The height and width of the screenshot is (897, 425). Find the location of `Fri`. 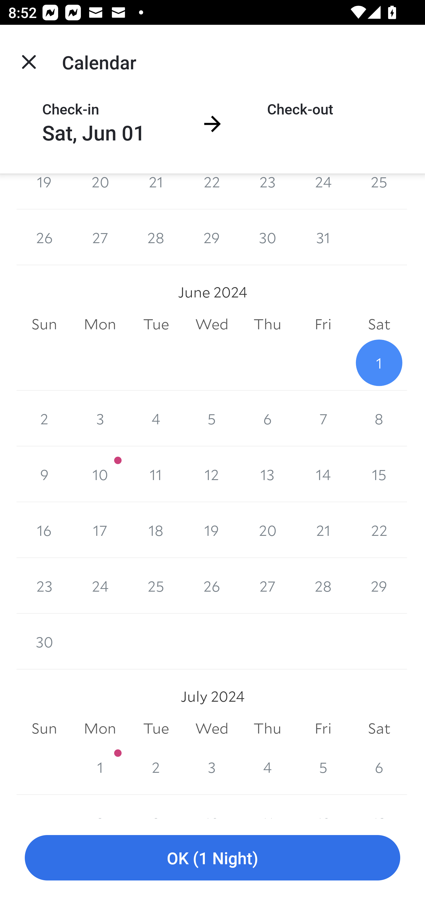

Fri is located at coordinates (323, 324).